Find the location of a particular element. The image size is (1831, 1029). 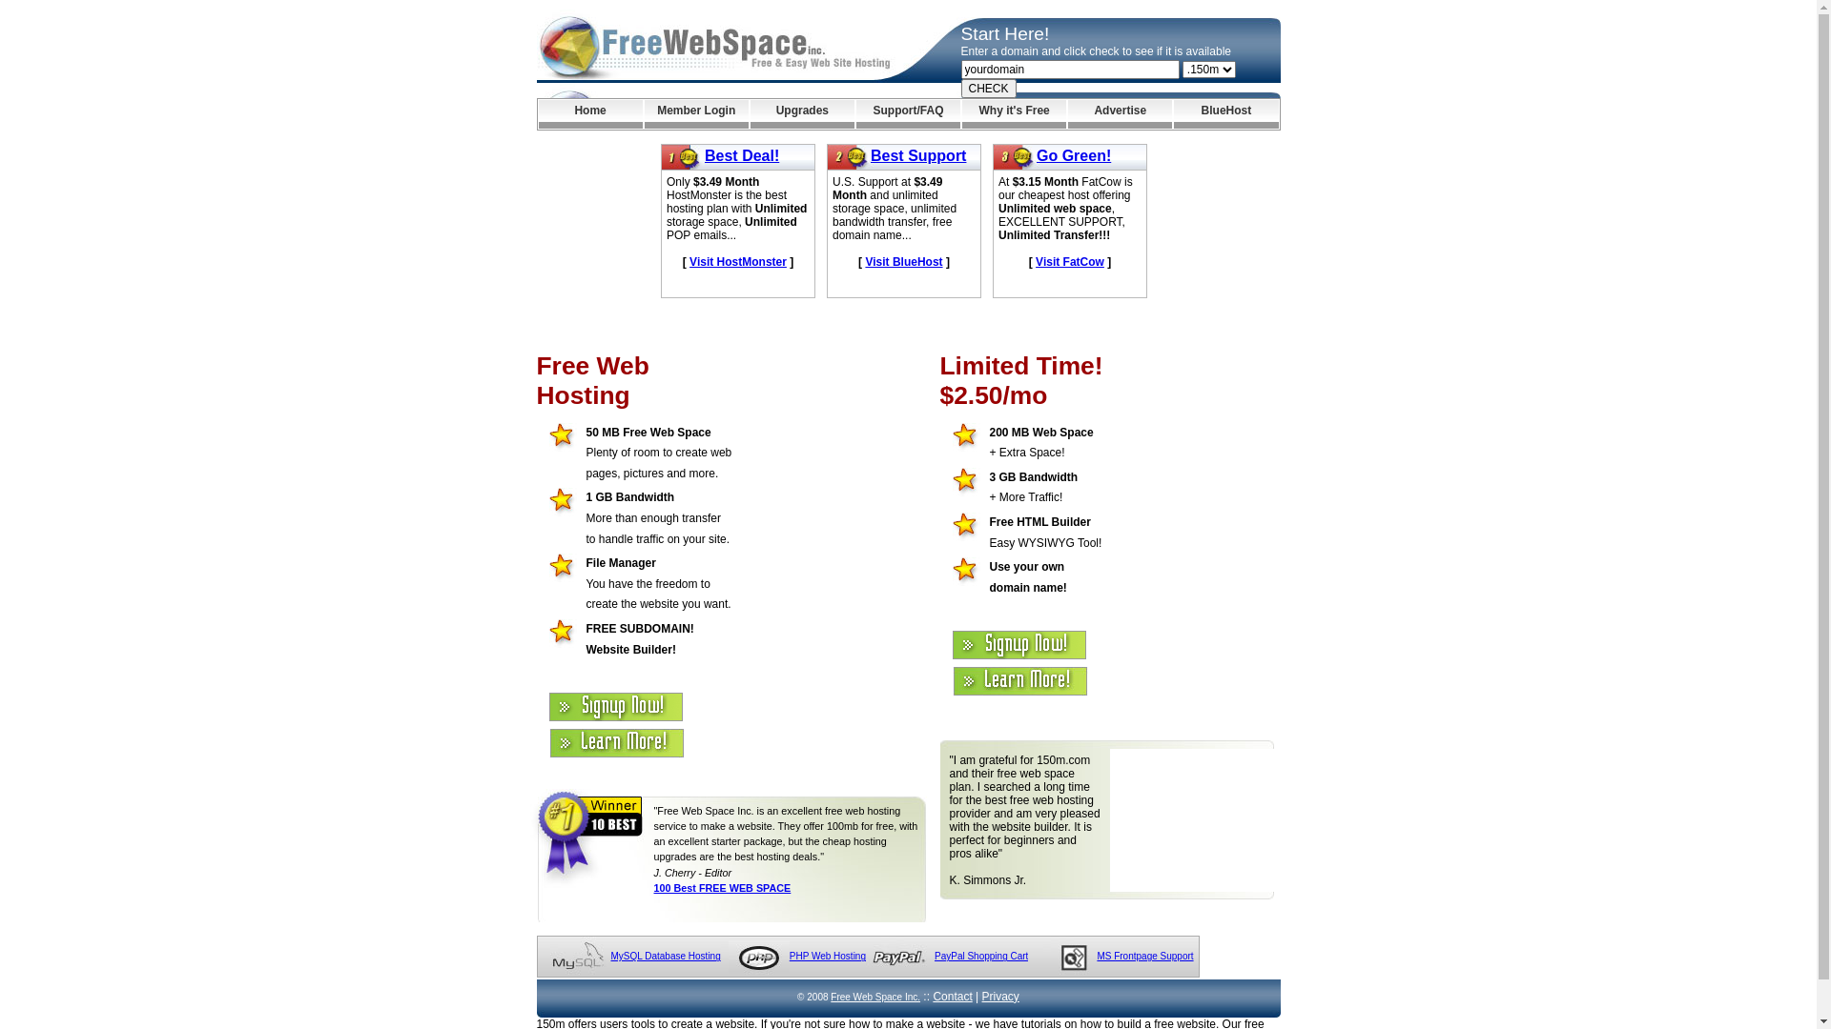

Member Login is located at coordinates (696, 114).